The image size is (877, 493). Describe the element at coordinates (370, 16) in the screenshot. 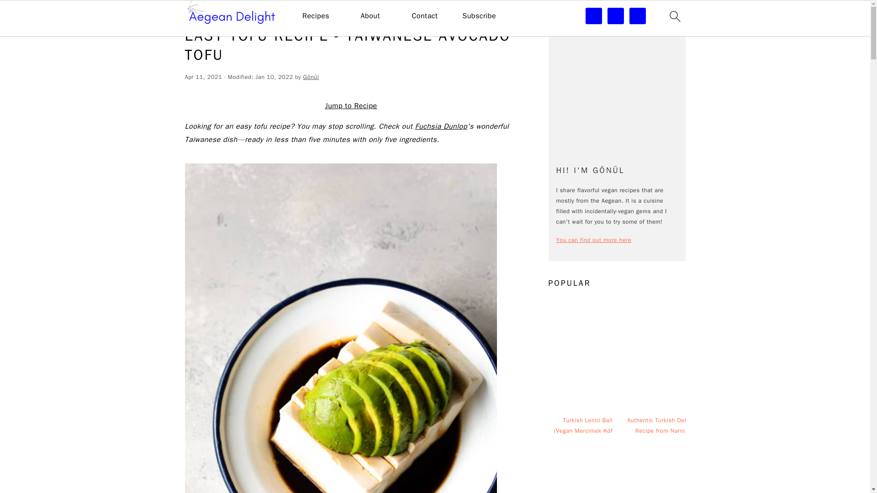

I see `About` at that location.